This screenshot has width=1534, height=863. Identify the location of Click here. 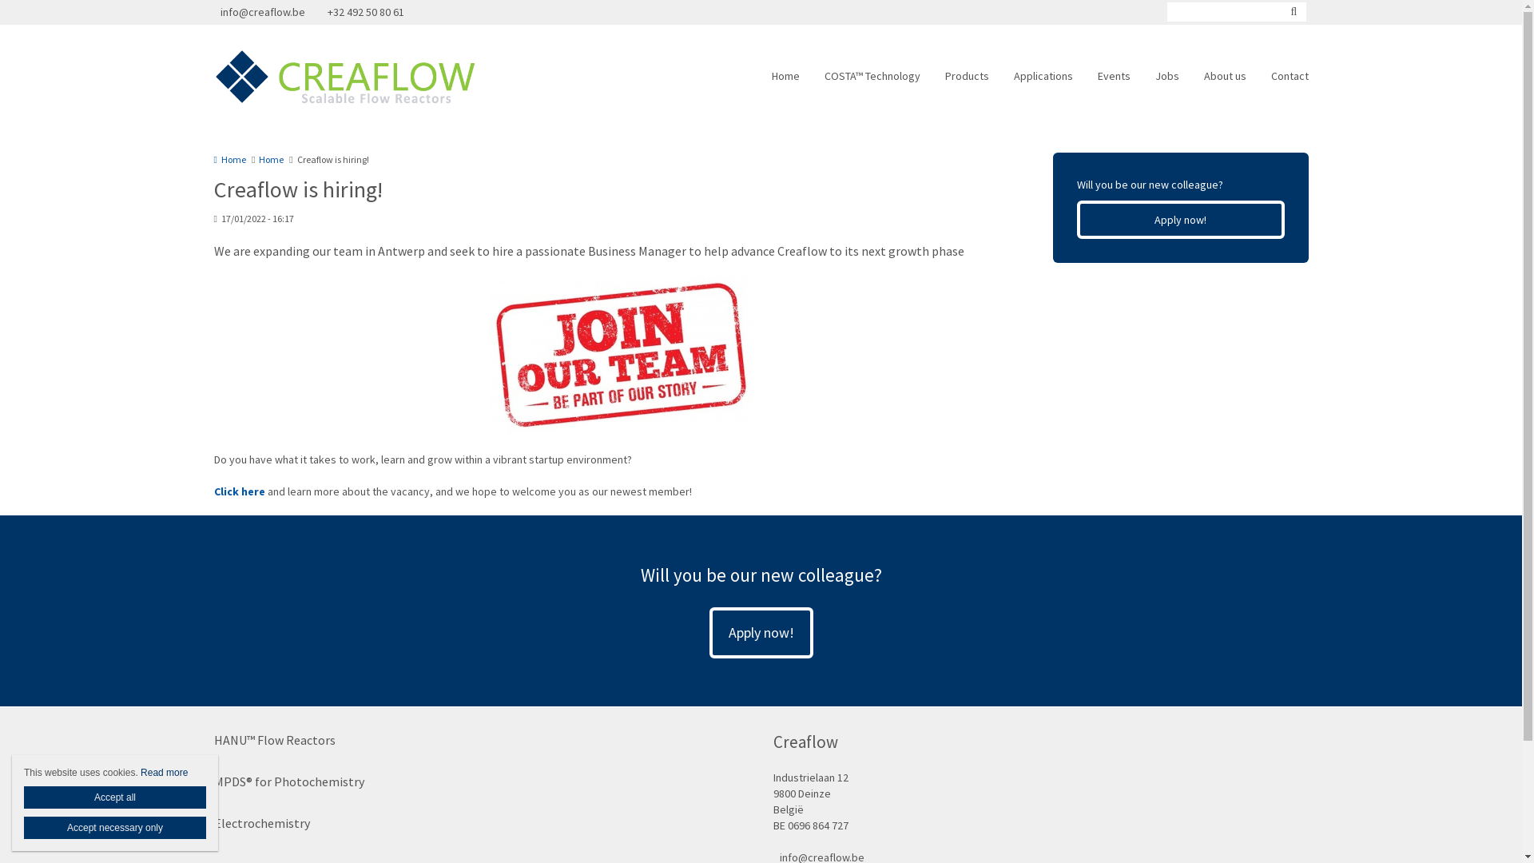
(241, 491).